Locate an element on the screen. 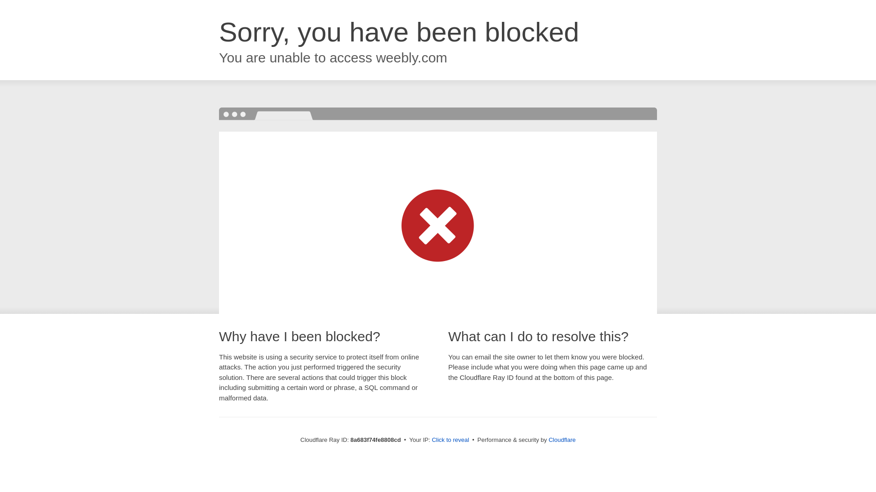 This screenshot has height=492, width=876. Click to reveal is located at coordinates (450, 440).